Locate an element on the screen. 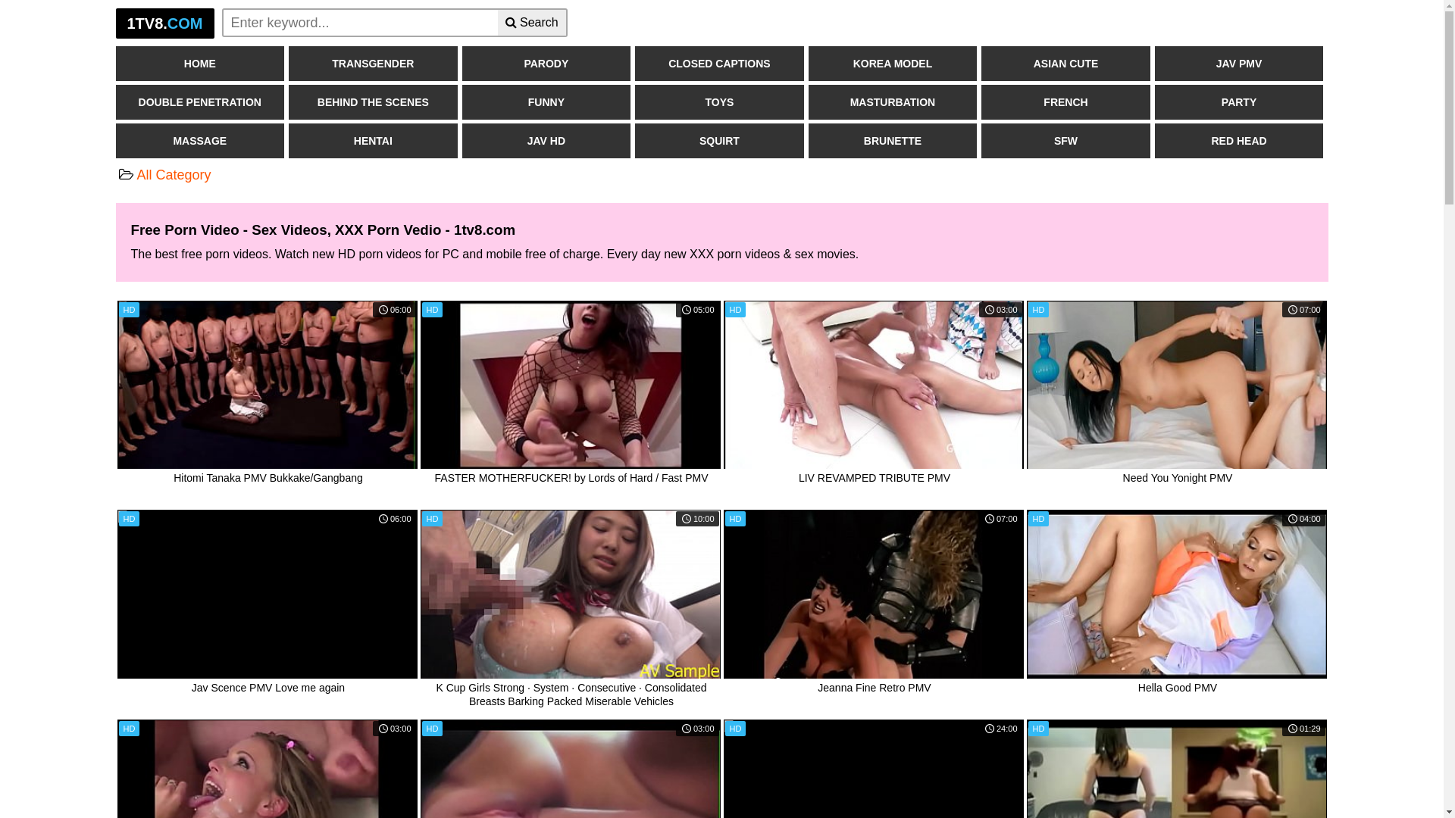  Hitomi Tanaka PMV Bukkake/Gangbang is located at coordinates (267, 386).